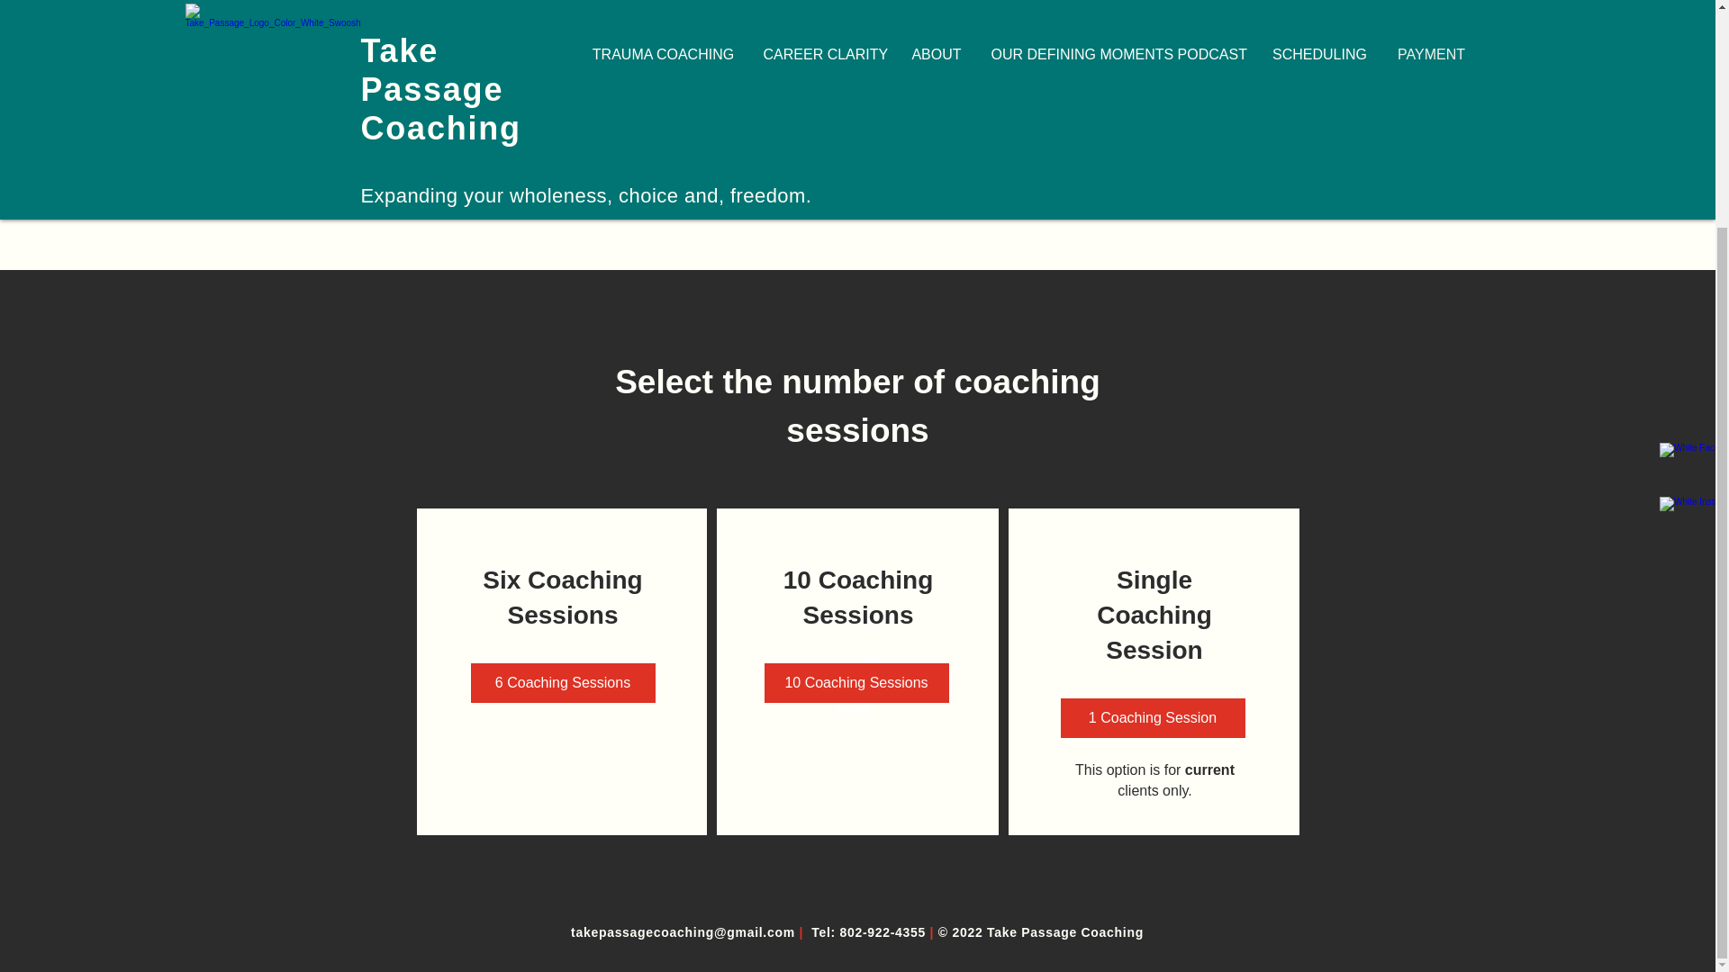 This screenshot has height=972, width=1729. Describe the element at coordinates (1153, 718) in the screenshot. I see `1 Coaching Session` at that location.